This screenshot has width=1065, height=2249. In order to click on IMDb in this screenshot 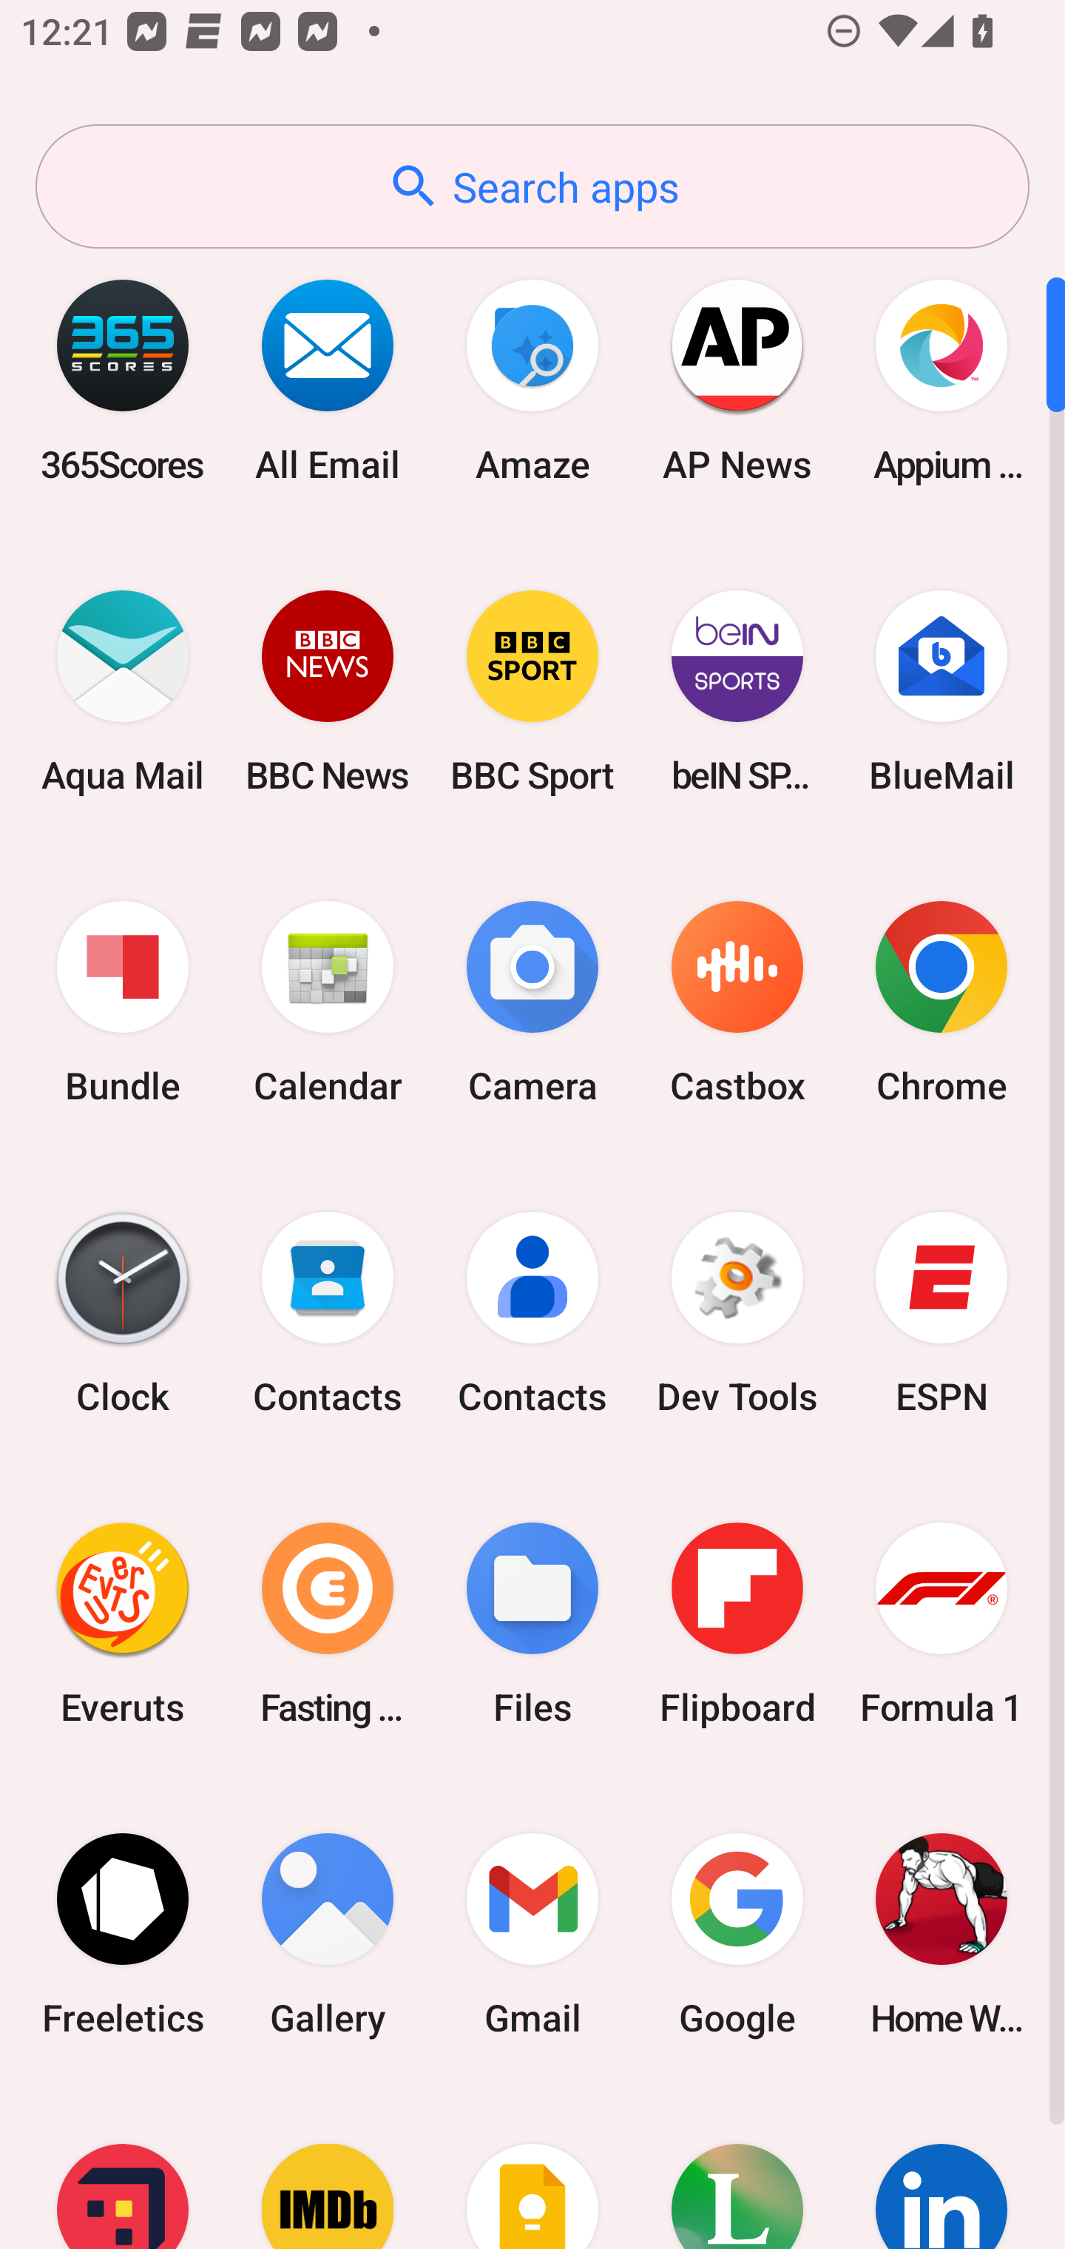, I will do `click(328, 2169)`.